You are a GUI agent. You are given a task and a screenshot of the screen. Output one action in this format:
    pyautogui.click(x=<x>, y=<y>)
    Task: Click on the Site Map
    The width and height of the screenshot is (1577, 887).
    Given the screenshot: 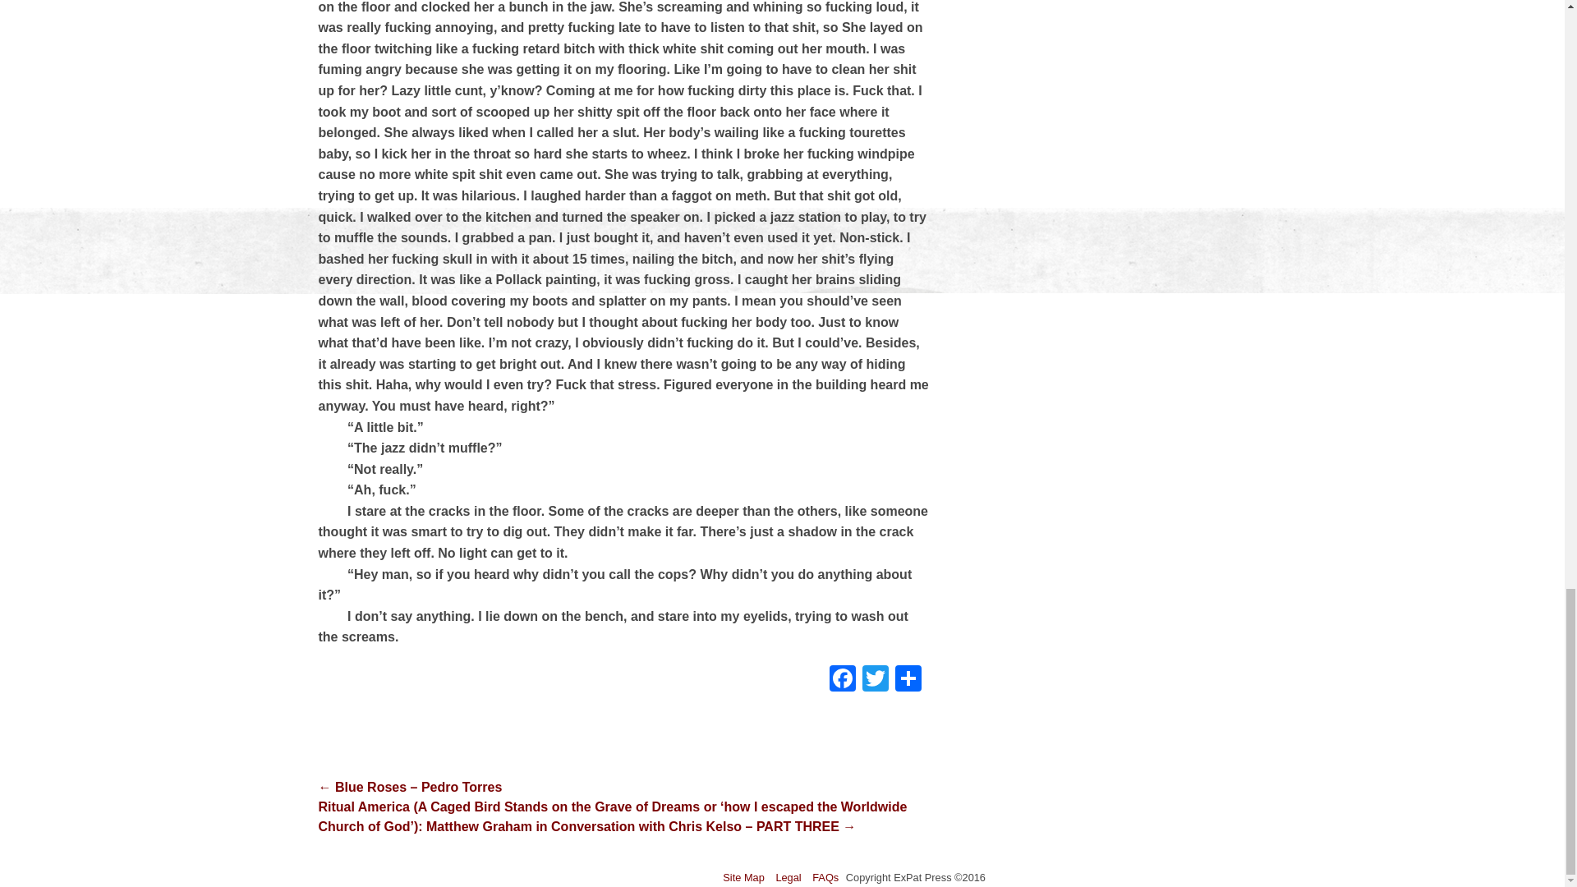 What is the action you would take?
    pyautogui.click(x=743, y=877)
    